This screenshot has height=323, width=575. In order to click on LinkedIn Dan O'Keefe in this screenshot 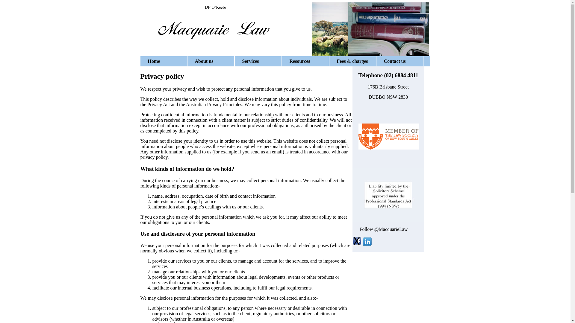, I will do `click(388, 257)`.